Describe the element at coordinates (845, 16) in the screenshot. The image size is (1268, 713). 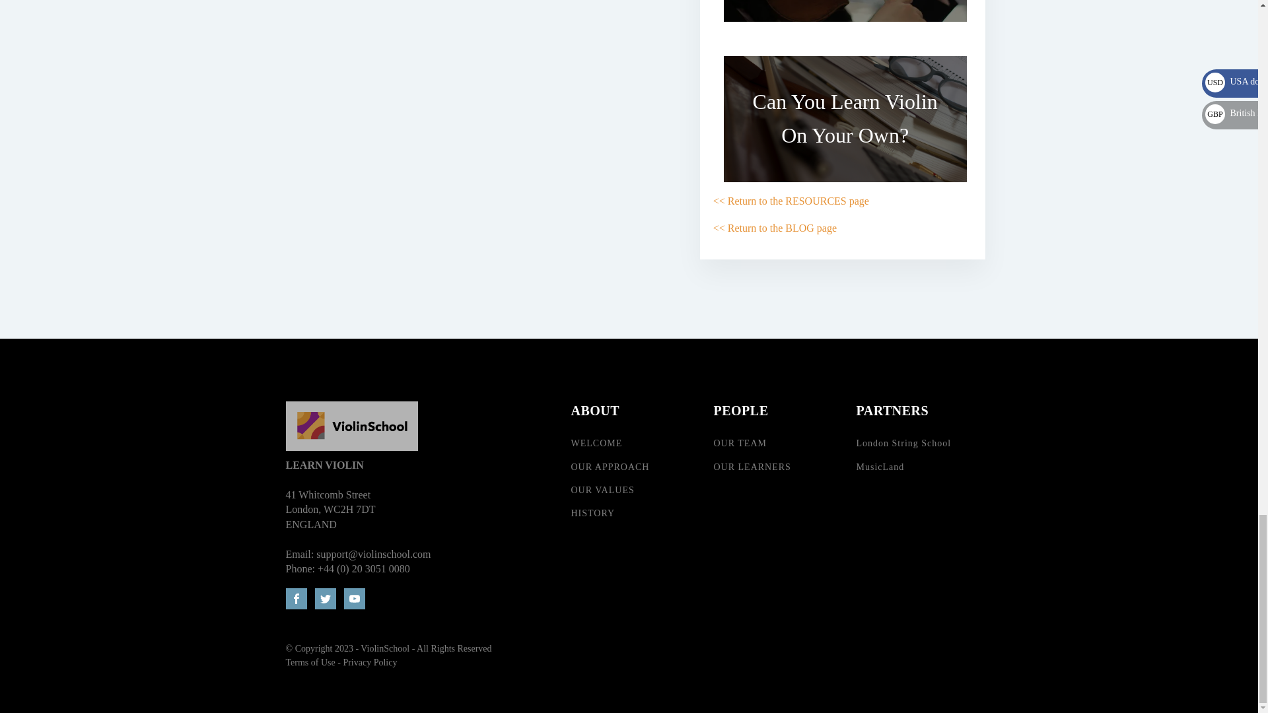
I see `Violin Lessons in London with David Worswick` at that location.